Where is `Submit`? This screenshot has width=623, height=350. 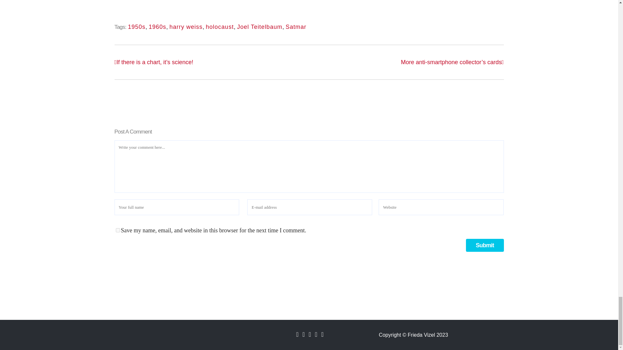
Submit is located at coordinates (485, 245).